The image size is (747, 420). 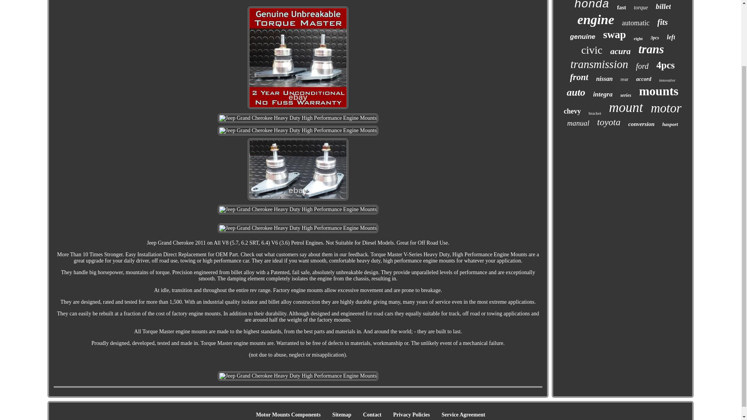 What do you see at coordinates (591, 50) in the screenshot?
I see `civic` at bounding box center [591, 50].